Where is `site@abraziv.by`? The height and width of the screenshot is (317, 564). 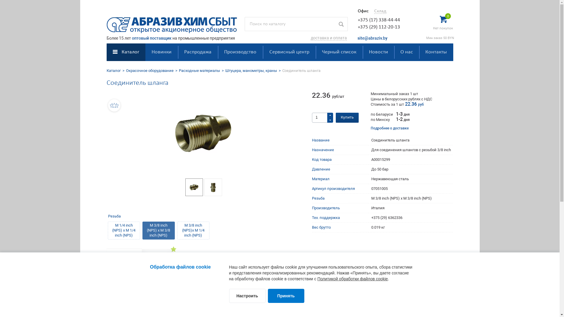 site@abraziv.by is located at coordinates (372, 38).